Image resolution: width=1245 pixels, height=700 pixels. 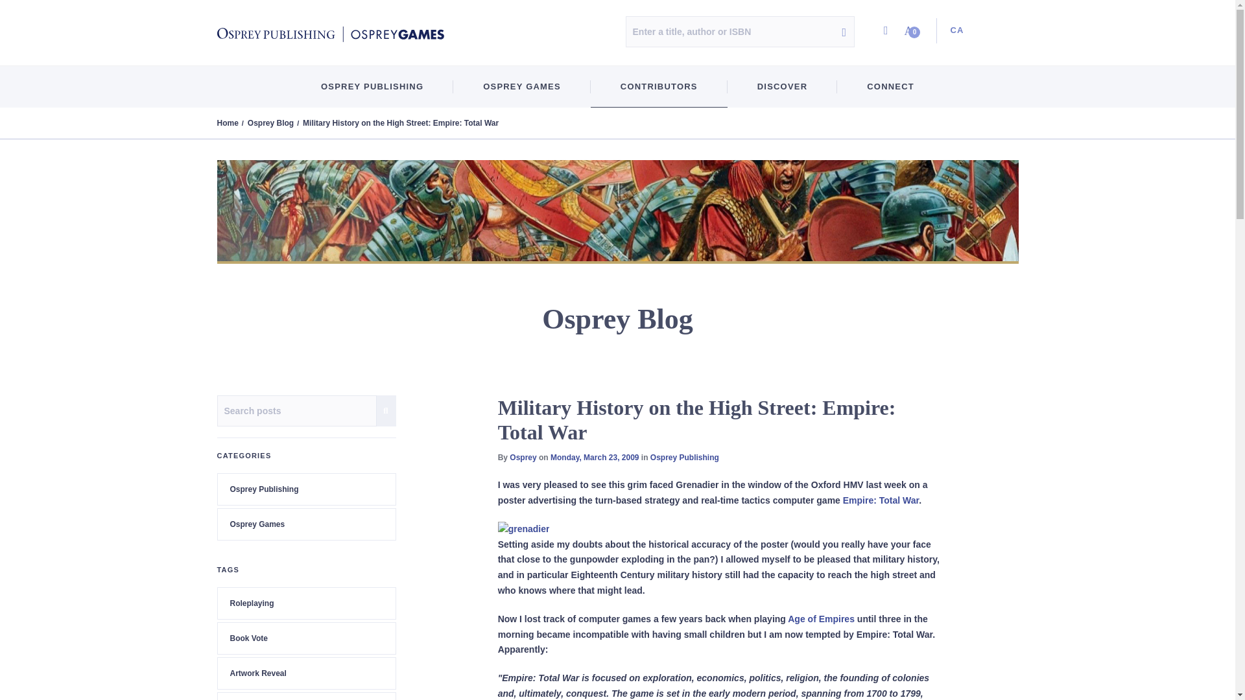 I want to click on OSPREY PUBLISHING, so click(x=372, y=87).